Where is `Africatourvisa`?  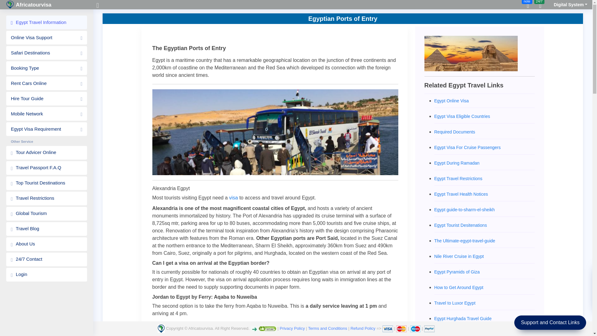
Africatourvisa is located at coordinates (49, 5).